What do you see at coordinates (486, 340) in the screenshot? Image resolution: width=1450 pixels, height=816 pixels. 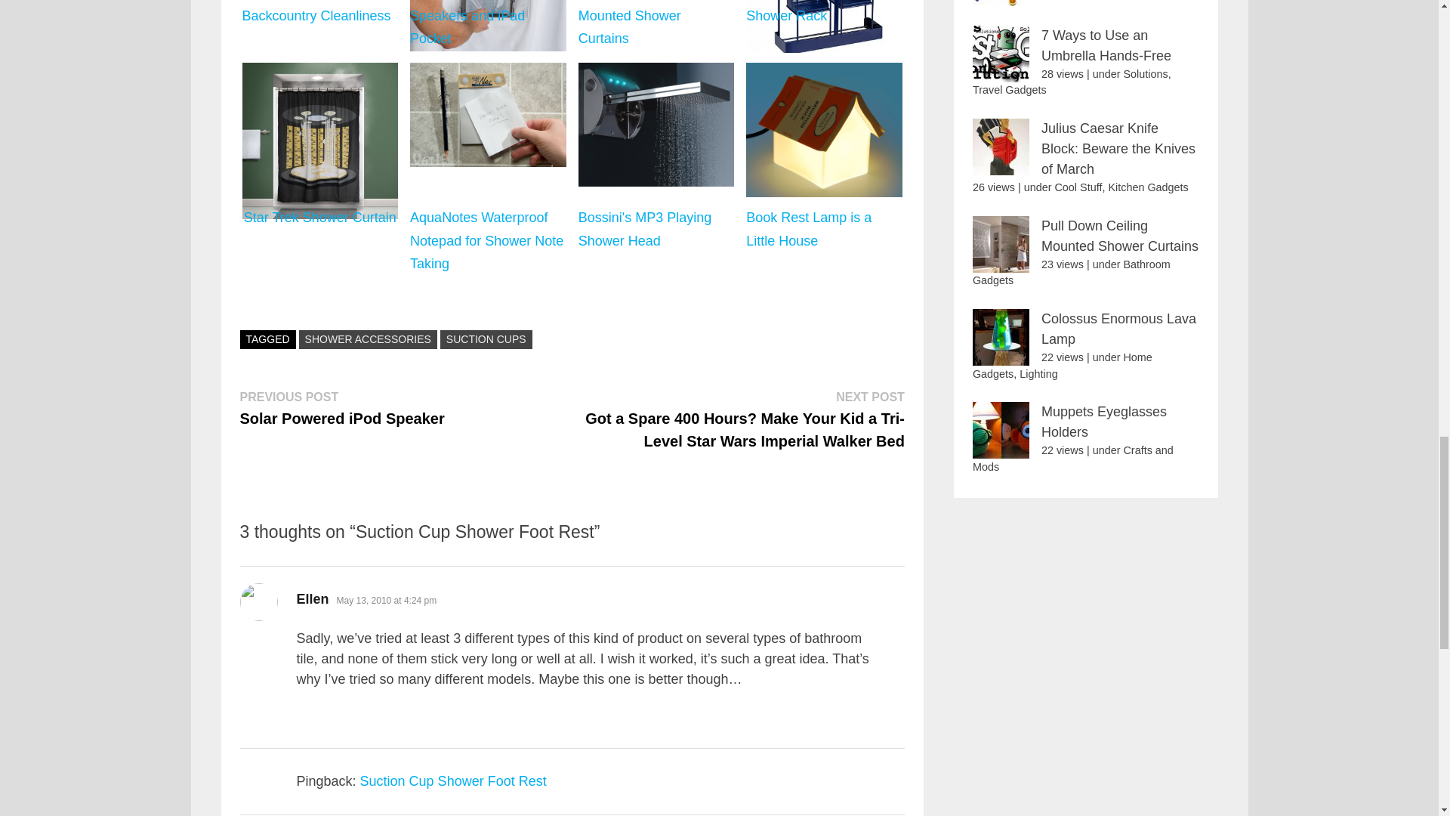 I see `Shower Curtain with Speakers and iPad Pocket` at bounding box center [486, 340].